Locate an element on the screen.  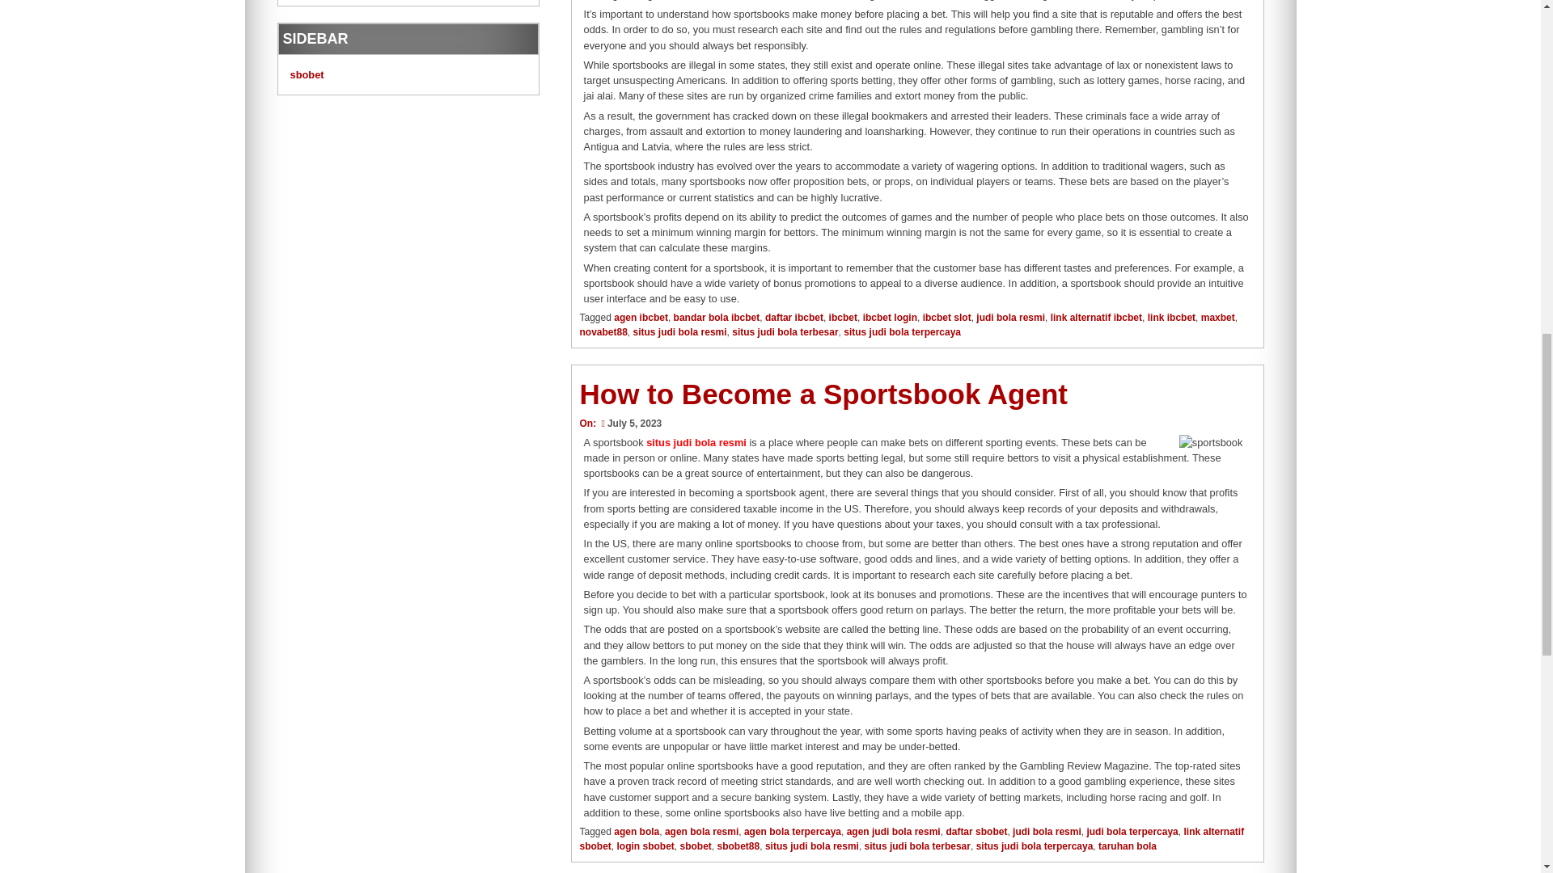
novabet88 is located at coordinates (603, 331).